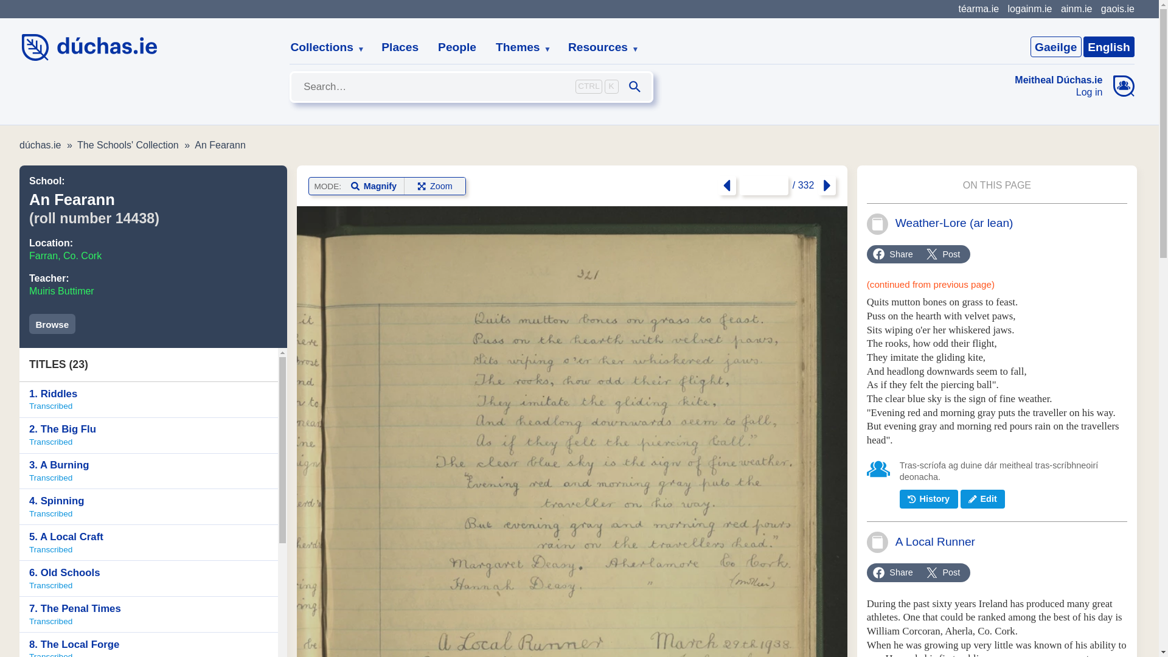 The image size is (1168, 657). I want to click on gaois.ie, so click(148, 399).